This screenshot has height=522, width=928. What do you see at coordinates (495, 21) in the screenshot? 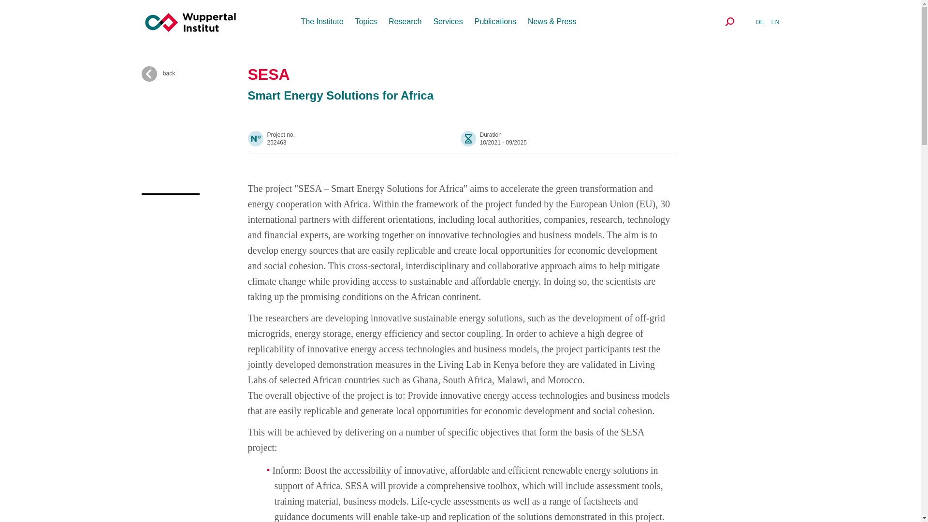
I see `Publications` at bounding box center [495, 21].